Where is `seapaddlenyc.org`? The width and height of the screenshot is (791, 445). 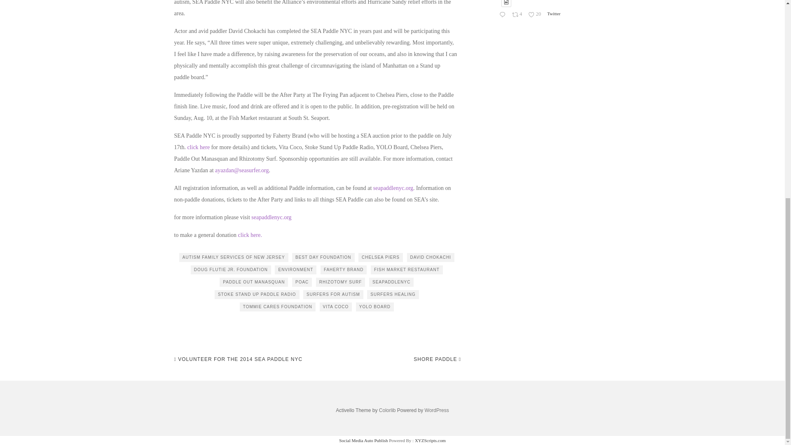
seapaddlenyc.org is located at coordinates (393, 188).